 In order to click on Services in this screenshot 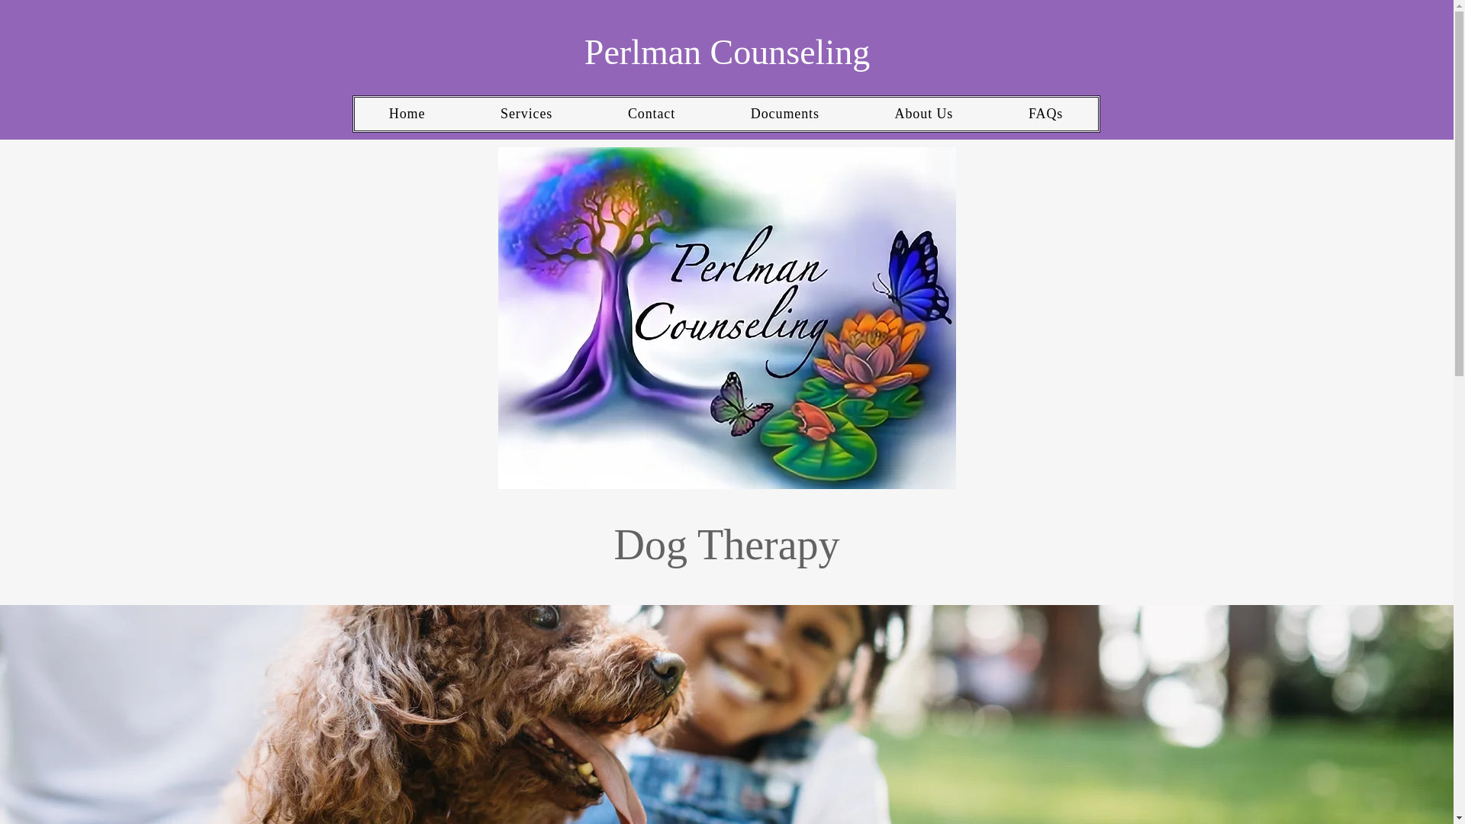, I will do `click(526, 114)`.